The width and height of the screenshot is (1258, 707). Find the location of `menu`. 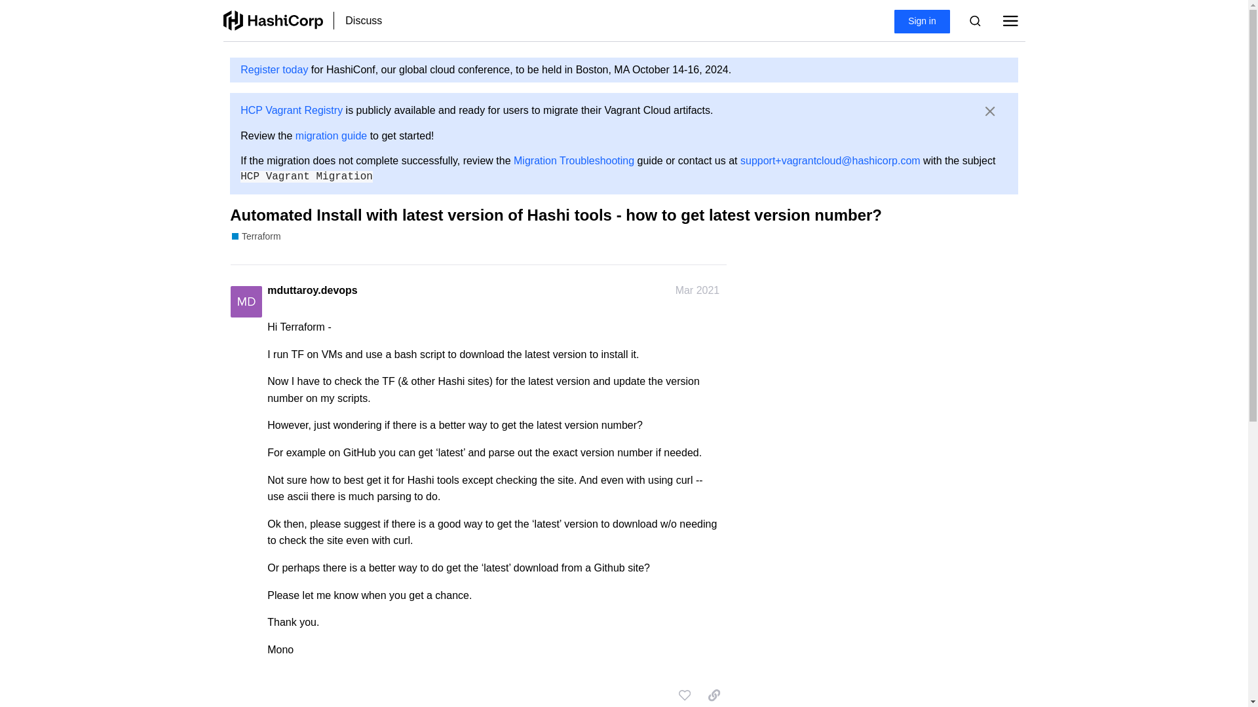

menu is located at coordinates (1010, 20).